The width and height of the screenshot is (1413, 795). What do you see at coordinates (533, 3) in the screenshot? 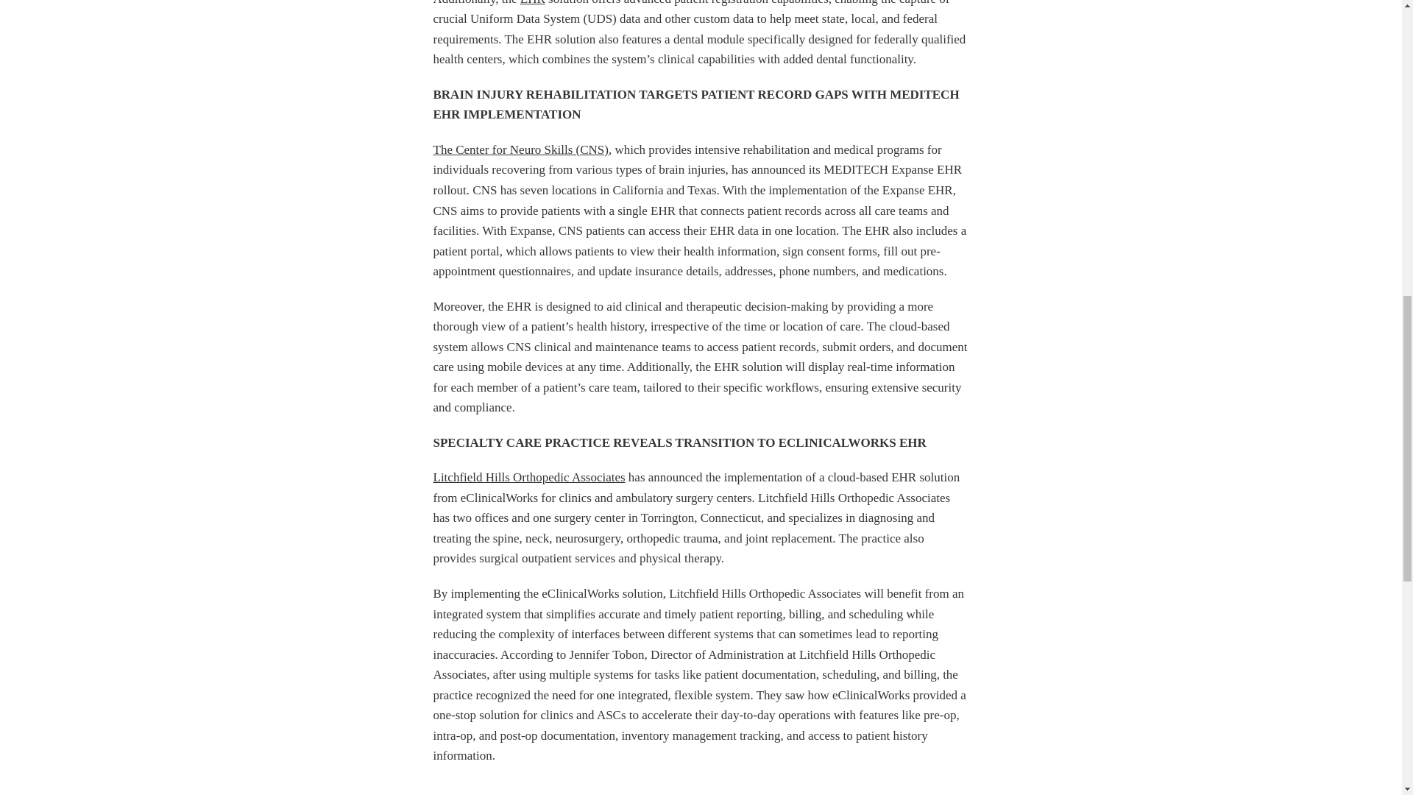
I see `EHR` at bounding box center [533, 3].